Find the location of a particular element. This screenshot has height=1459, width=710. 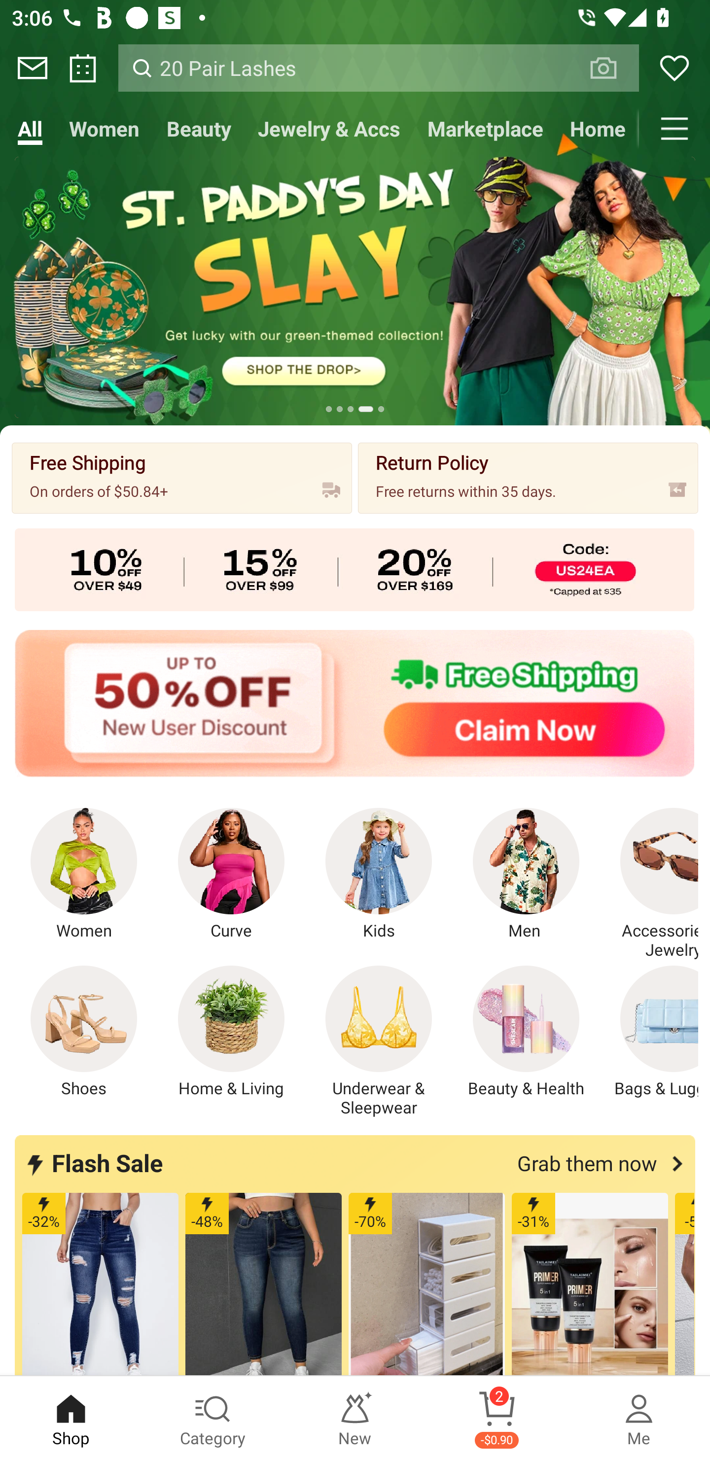

Category is located at coordinates (213, 1418).